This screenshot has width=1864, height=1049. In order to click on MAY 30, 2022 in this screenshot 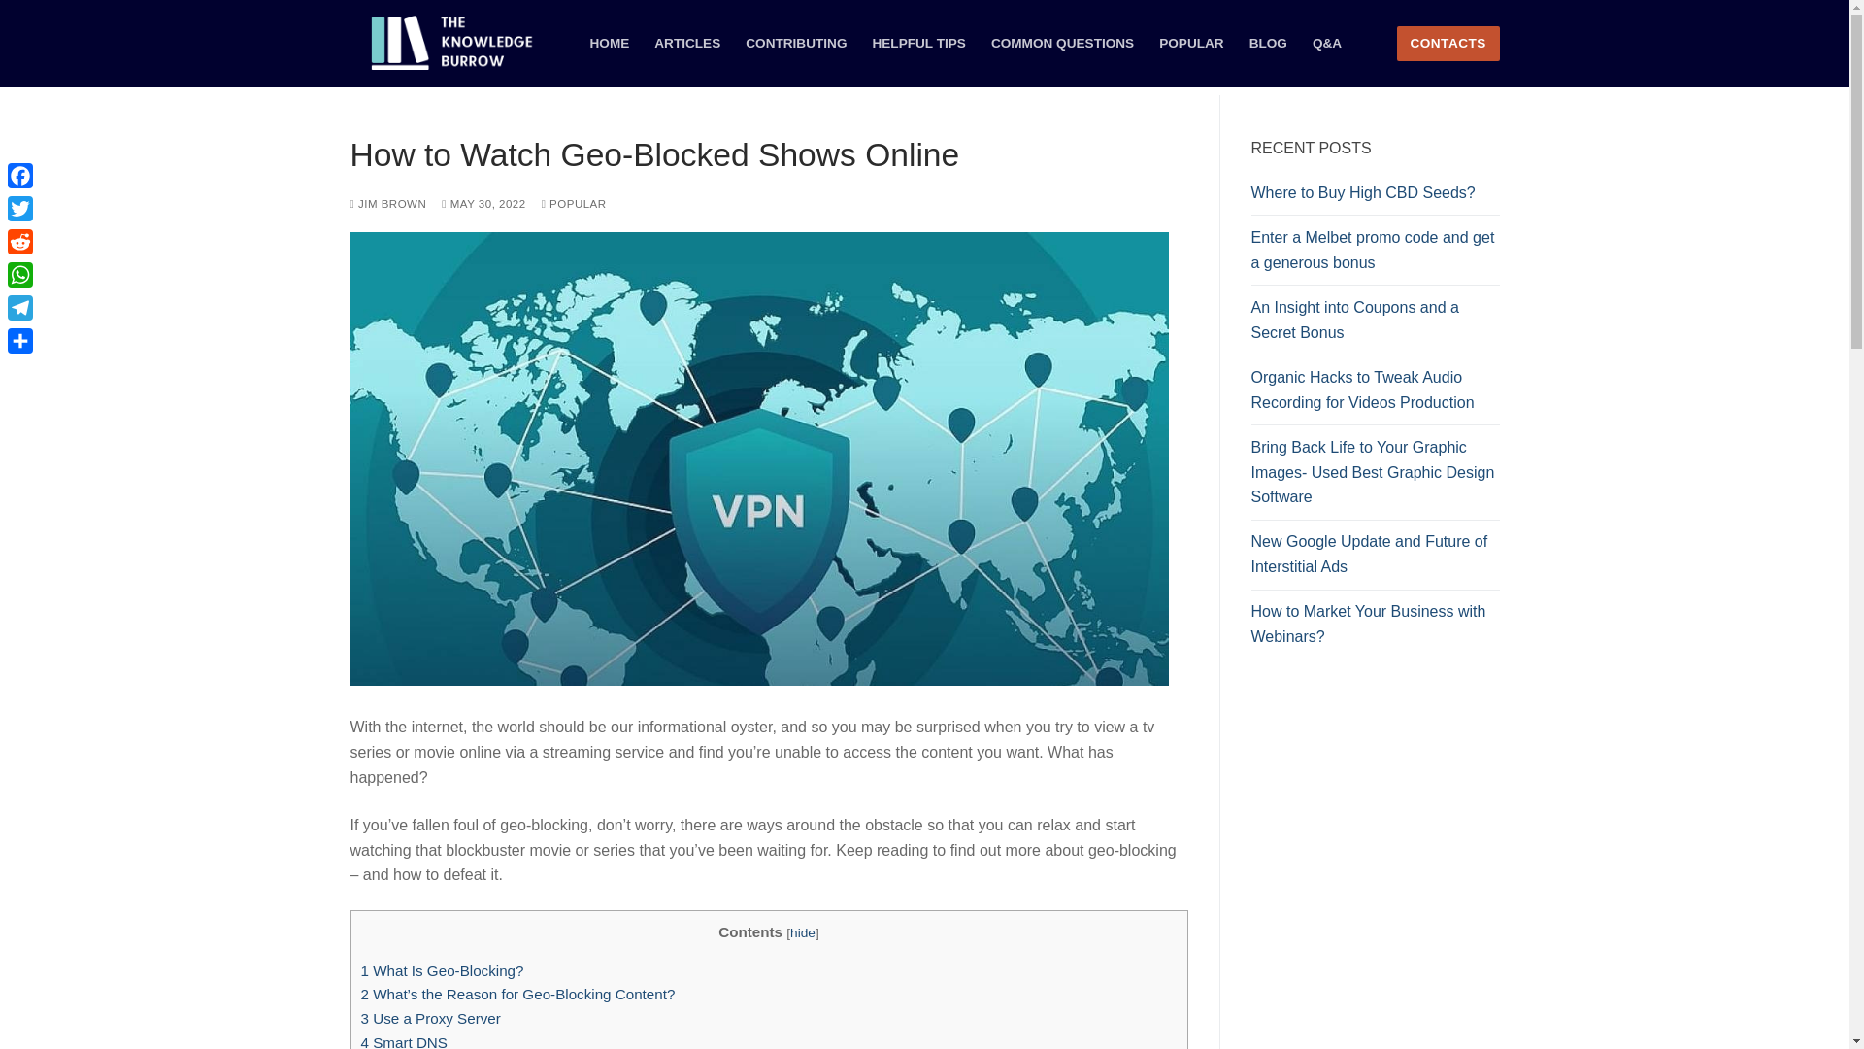, I will do `click(483, 204)`.